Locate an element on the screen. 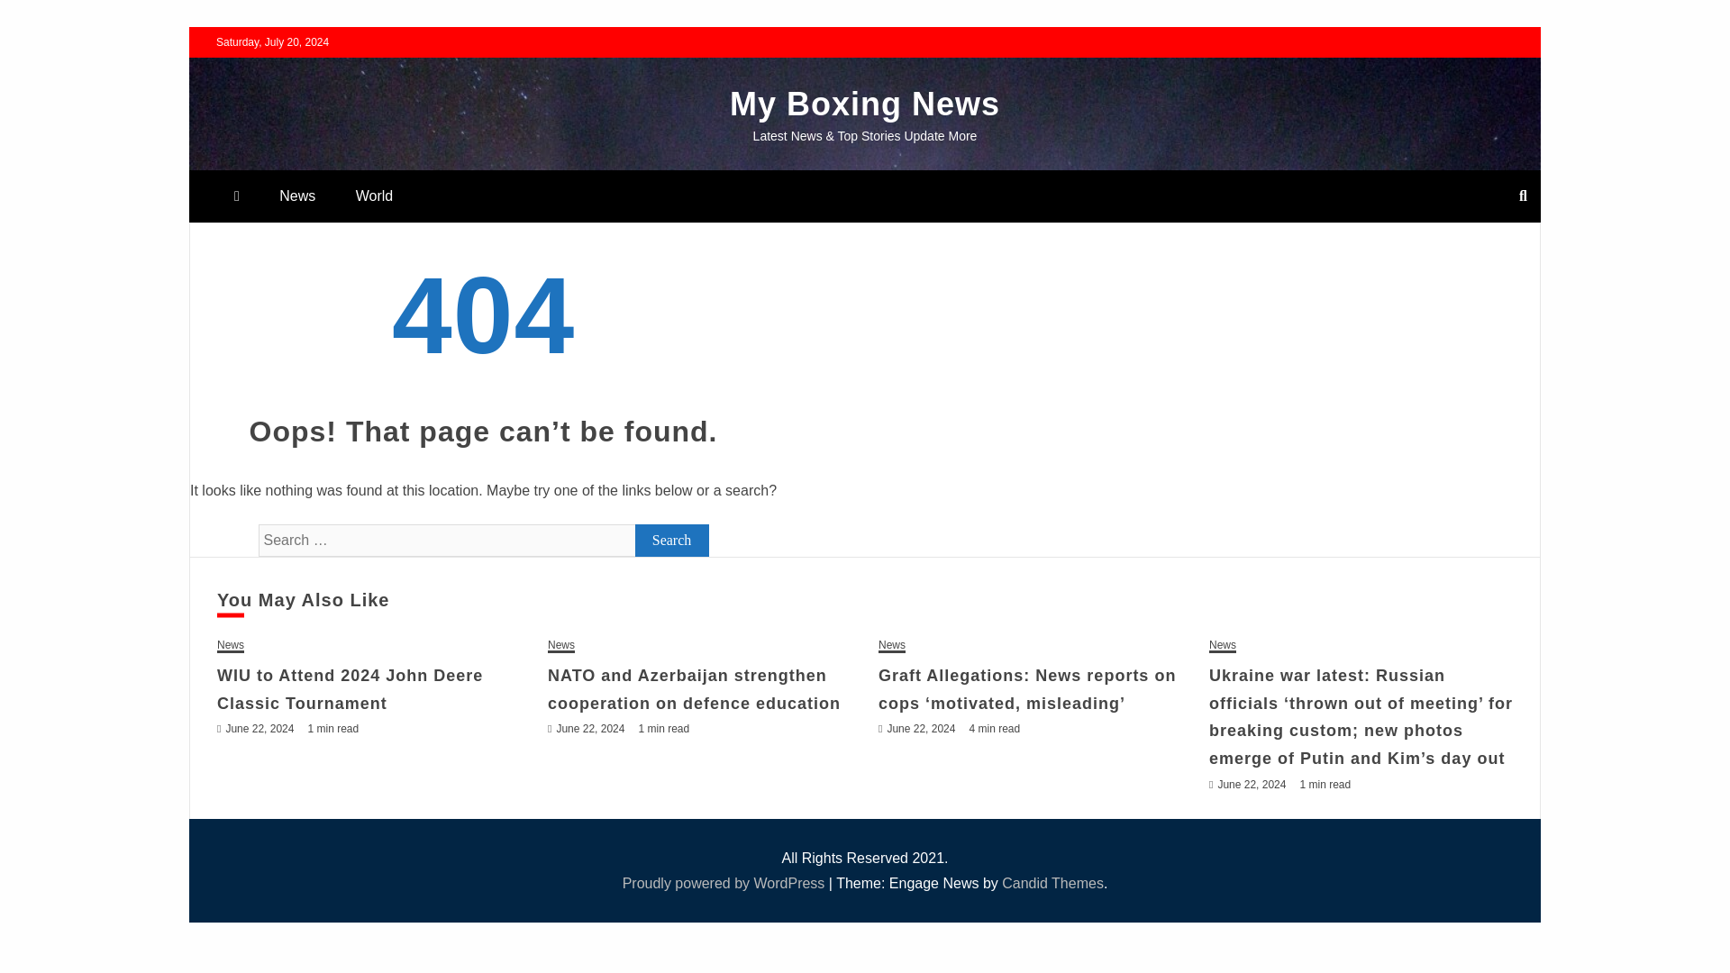 Image resolution: width=1730 pixels, height=973 pixels. June 22, 2024 is located at coordinates (920, 729).